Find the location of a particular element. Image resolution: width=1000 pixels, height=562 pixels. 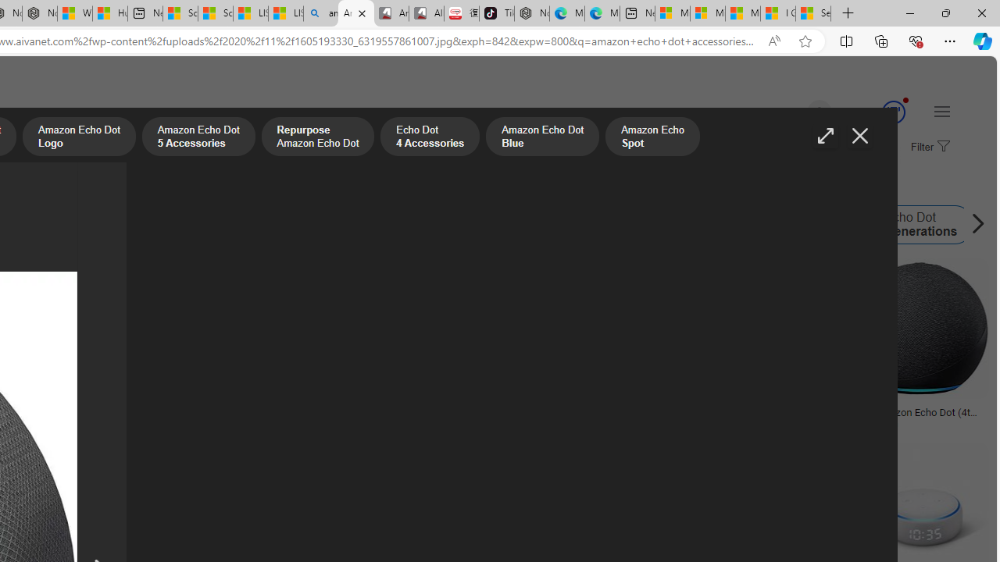

Class: item col is located at coordinates (908, 225).